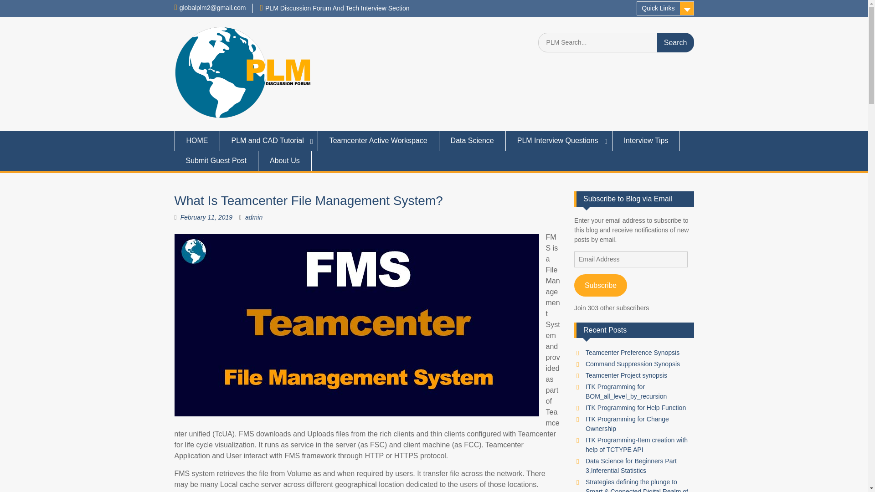 The height and width of the screenshot is (492, 875). Describe the element at coordinates (665, 8) in the screenshot. I see `Quick Links` at that location.